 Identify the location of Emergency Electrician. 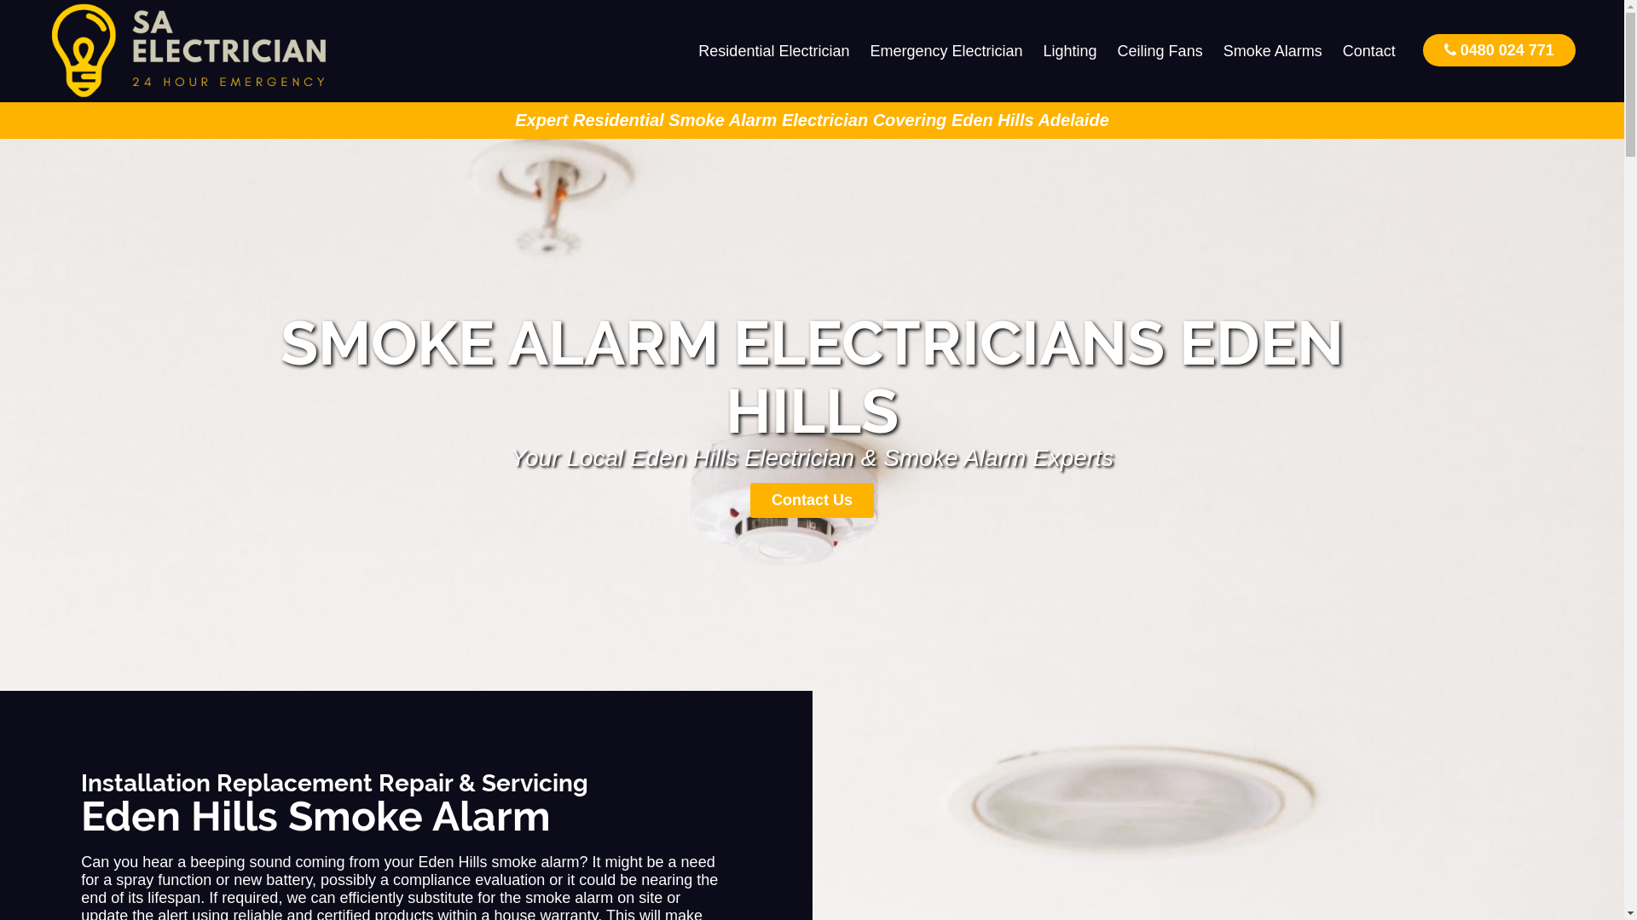
(946, 51).